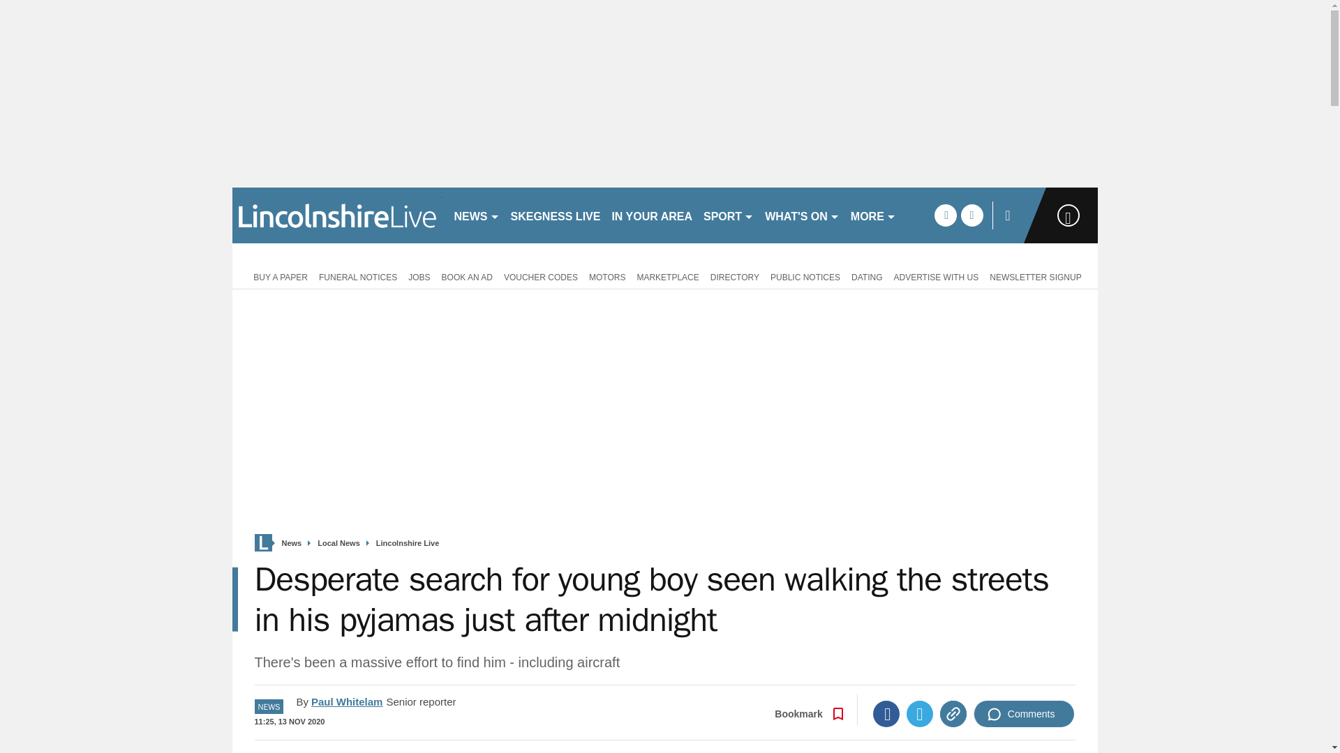 The width and height of the screenshot is (1340, 753). I want to click on WHAT'S ON, so click(803, 215).